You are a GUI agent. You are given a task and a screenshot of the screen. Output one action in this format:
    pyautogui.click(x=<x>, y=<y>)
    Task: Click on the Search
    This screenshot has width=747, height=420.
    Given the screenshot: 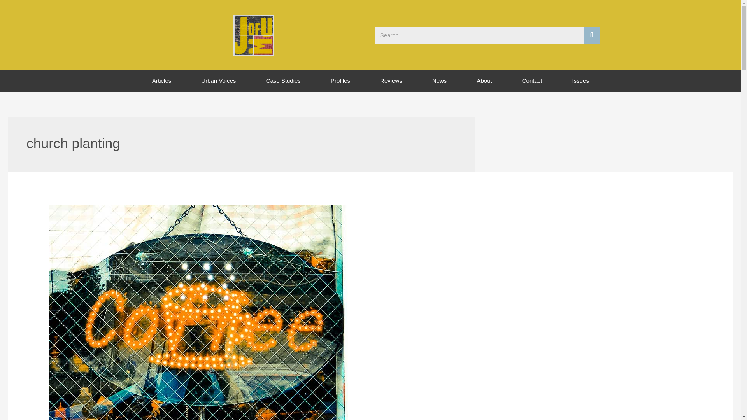 What is the action you would take?
    pyautogui.click(x=592, y=35)
    